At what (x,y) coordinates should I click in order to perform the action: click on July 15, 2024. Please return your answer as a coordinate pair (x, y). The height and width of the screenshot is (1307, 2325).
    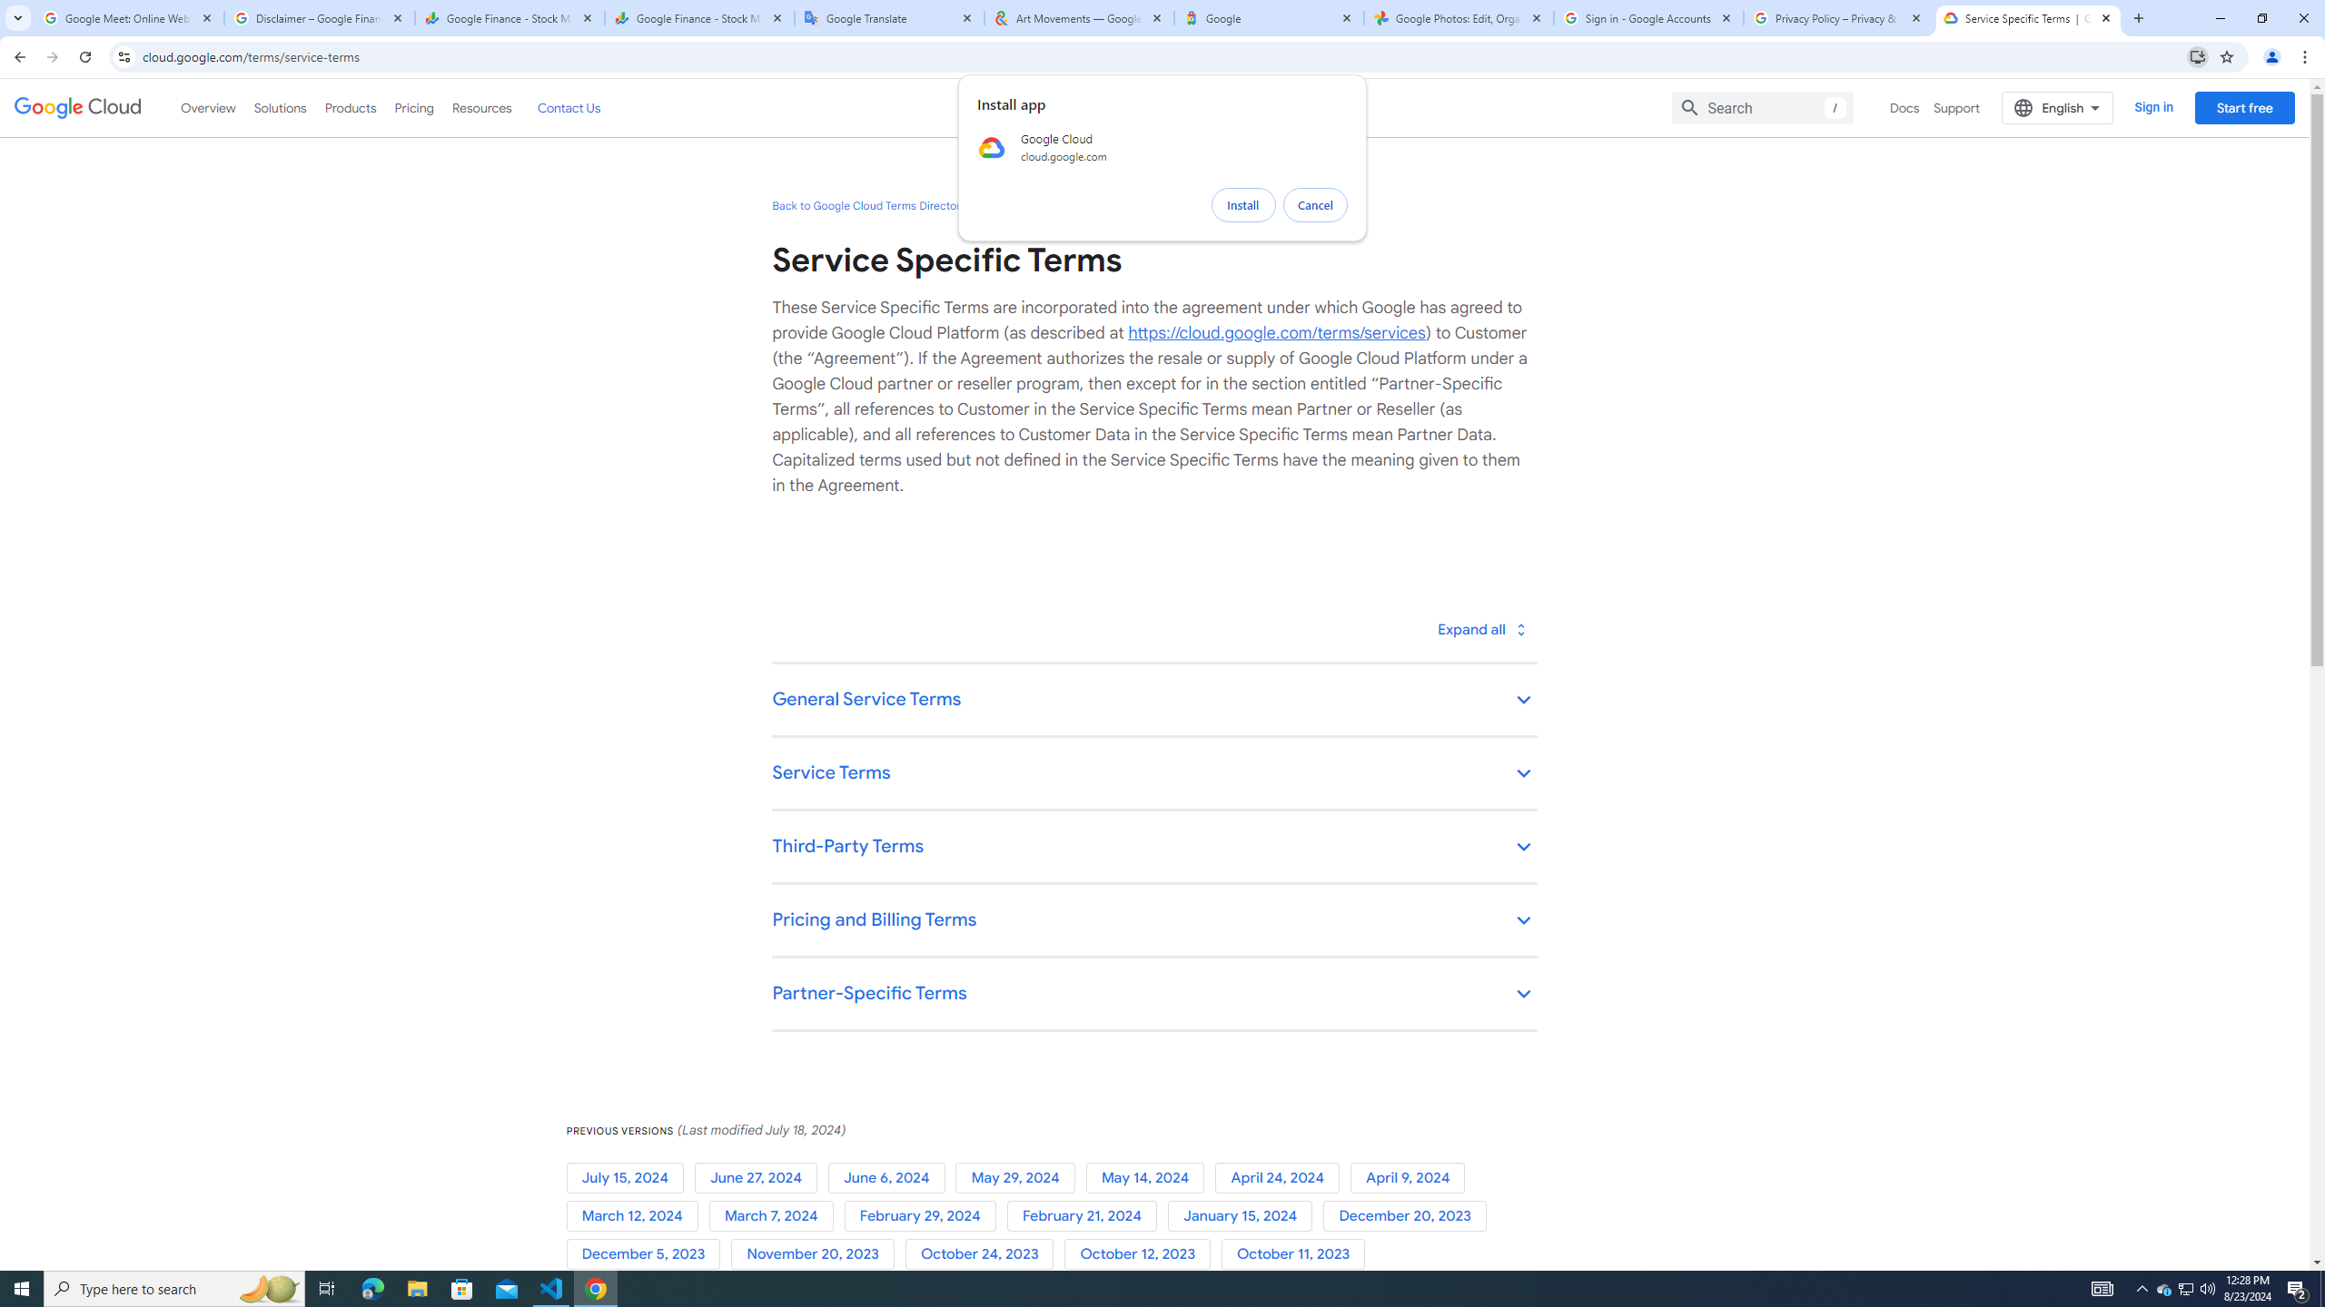
    Looking at the image, I should click on (630, 1178).